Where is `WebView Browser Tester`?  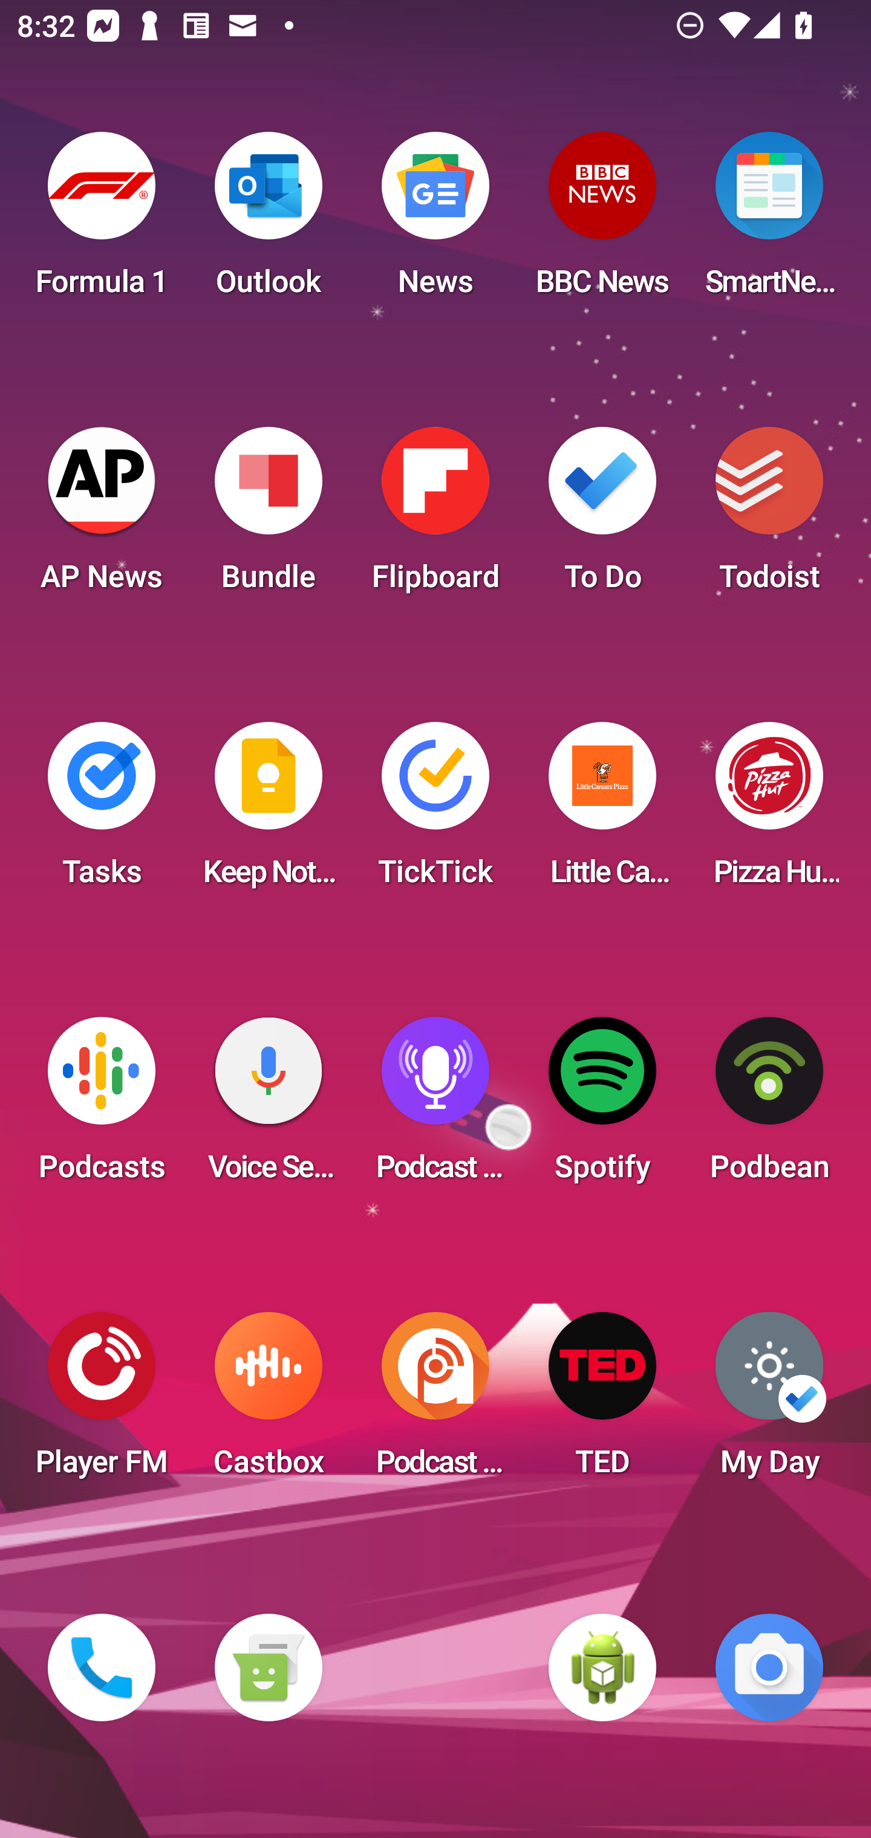
WebView Browser Tester is located at coordinates (602, 1668).